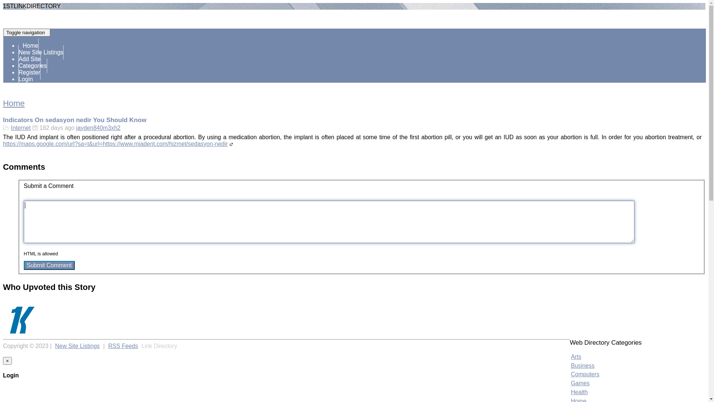 This screenshot has height=402, width=714. I want to click on Games, so click(580, 383).